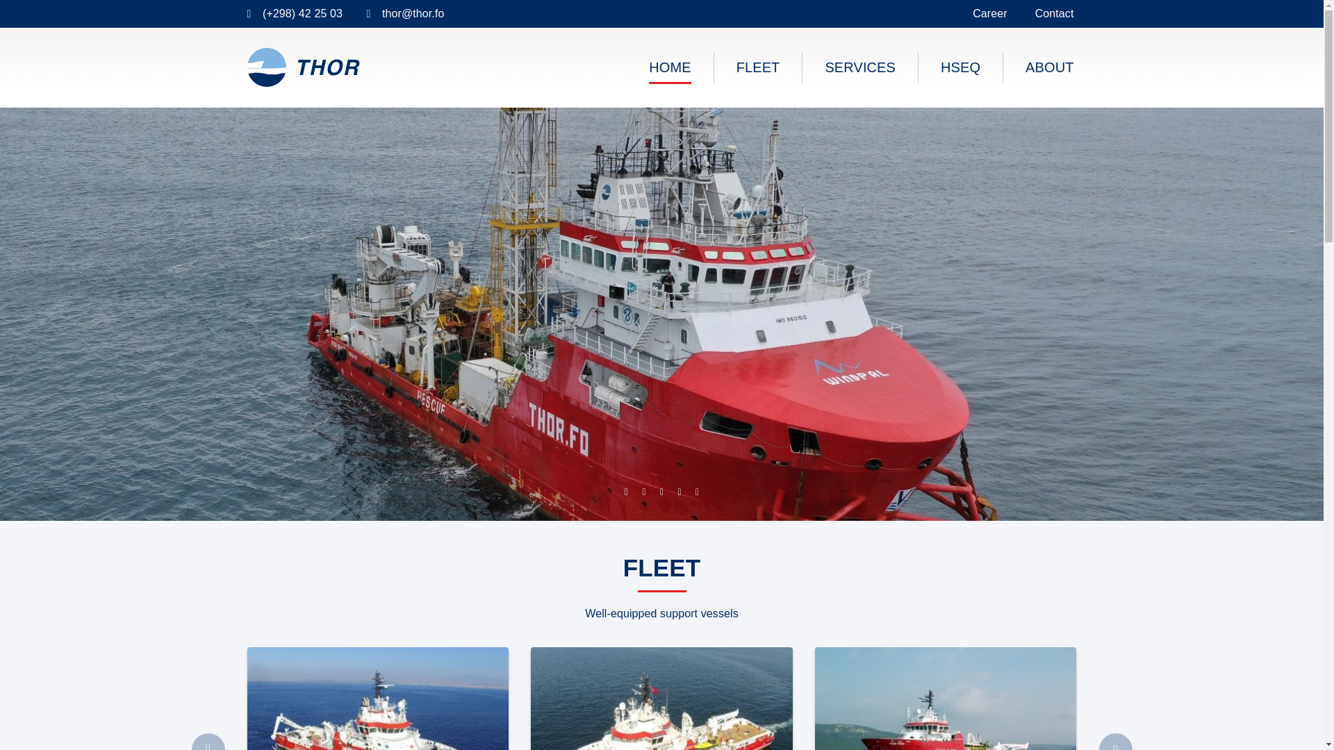  Describe the element at coordinates (758, 67) in the screenshot. I see `FLEET` at that location.